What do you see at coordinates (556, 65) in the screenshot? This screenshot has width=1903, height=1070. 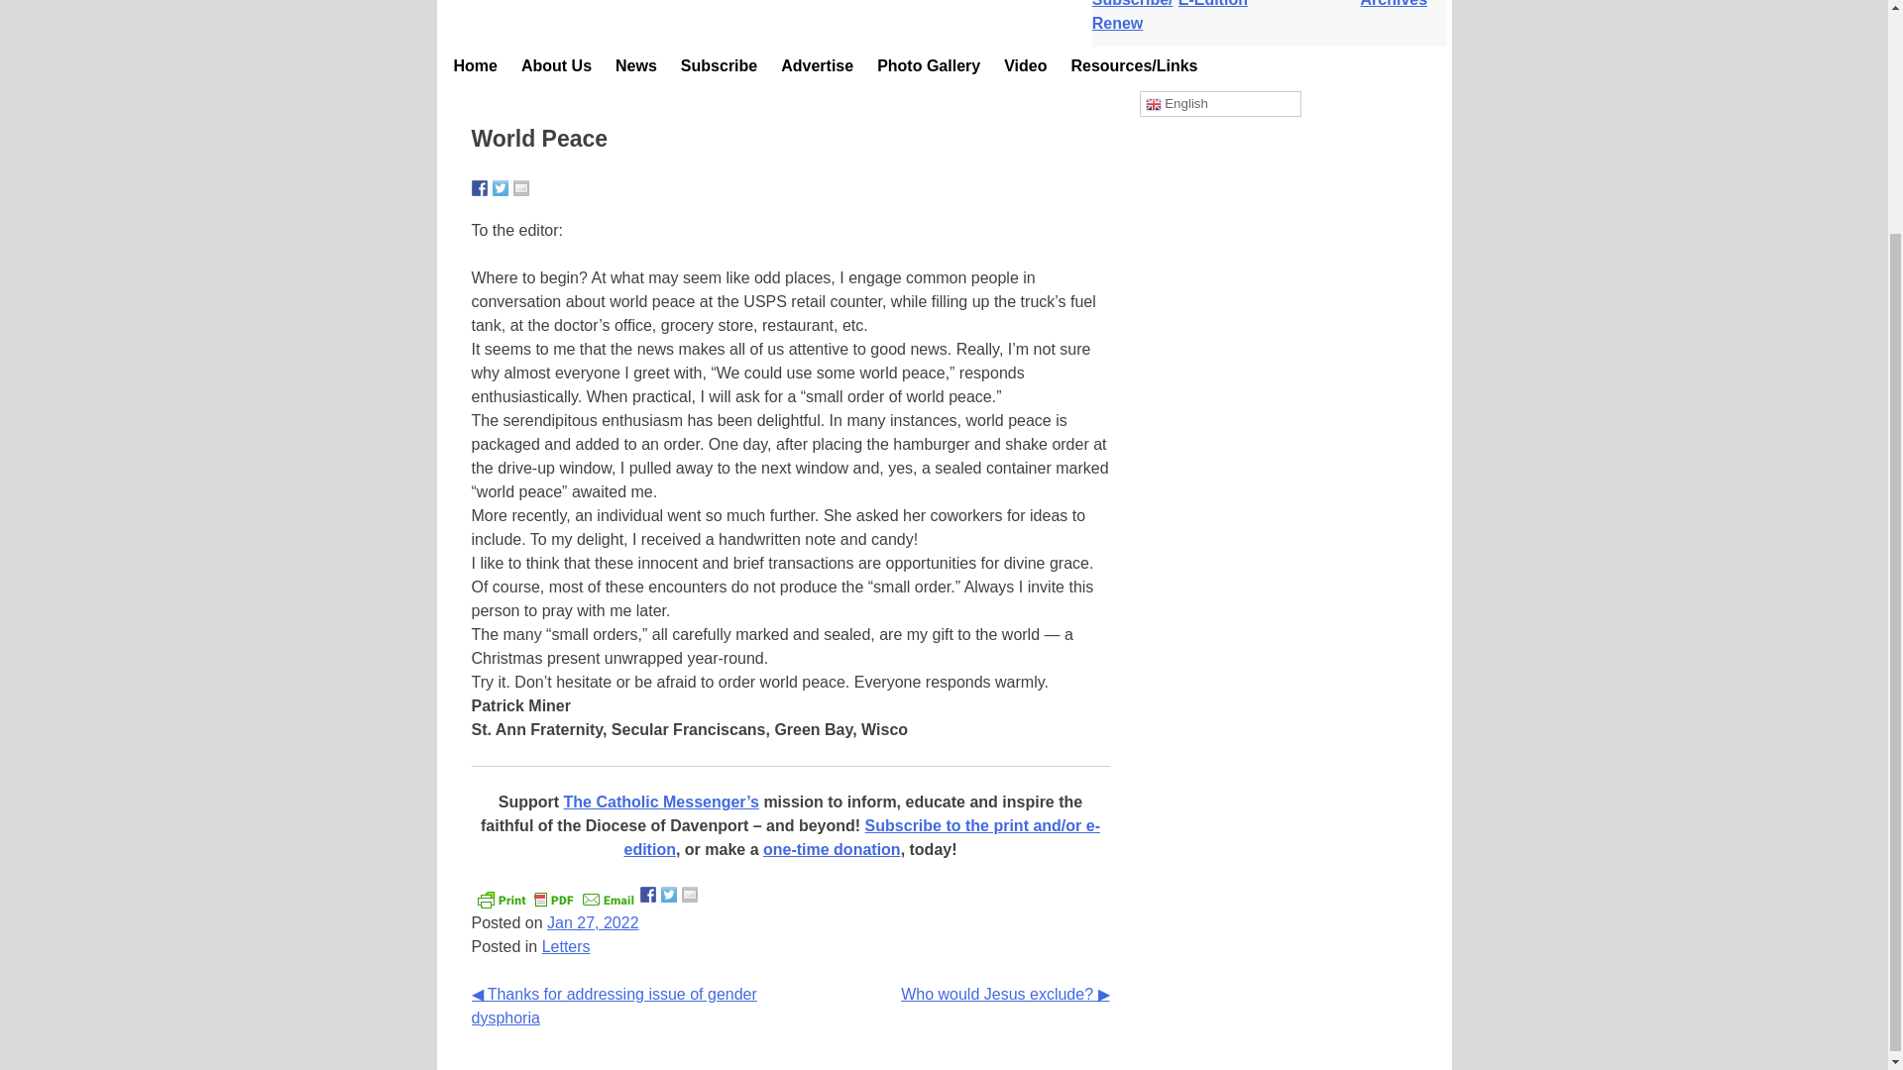 I see `About Us` at bounding box center [556, 65].